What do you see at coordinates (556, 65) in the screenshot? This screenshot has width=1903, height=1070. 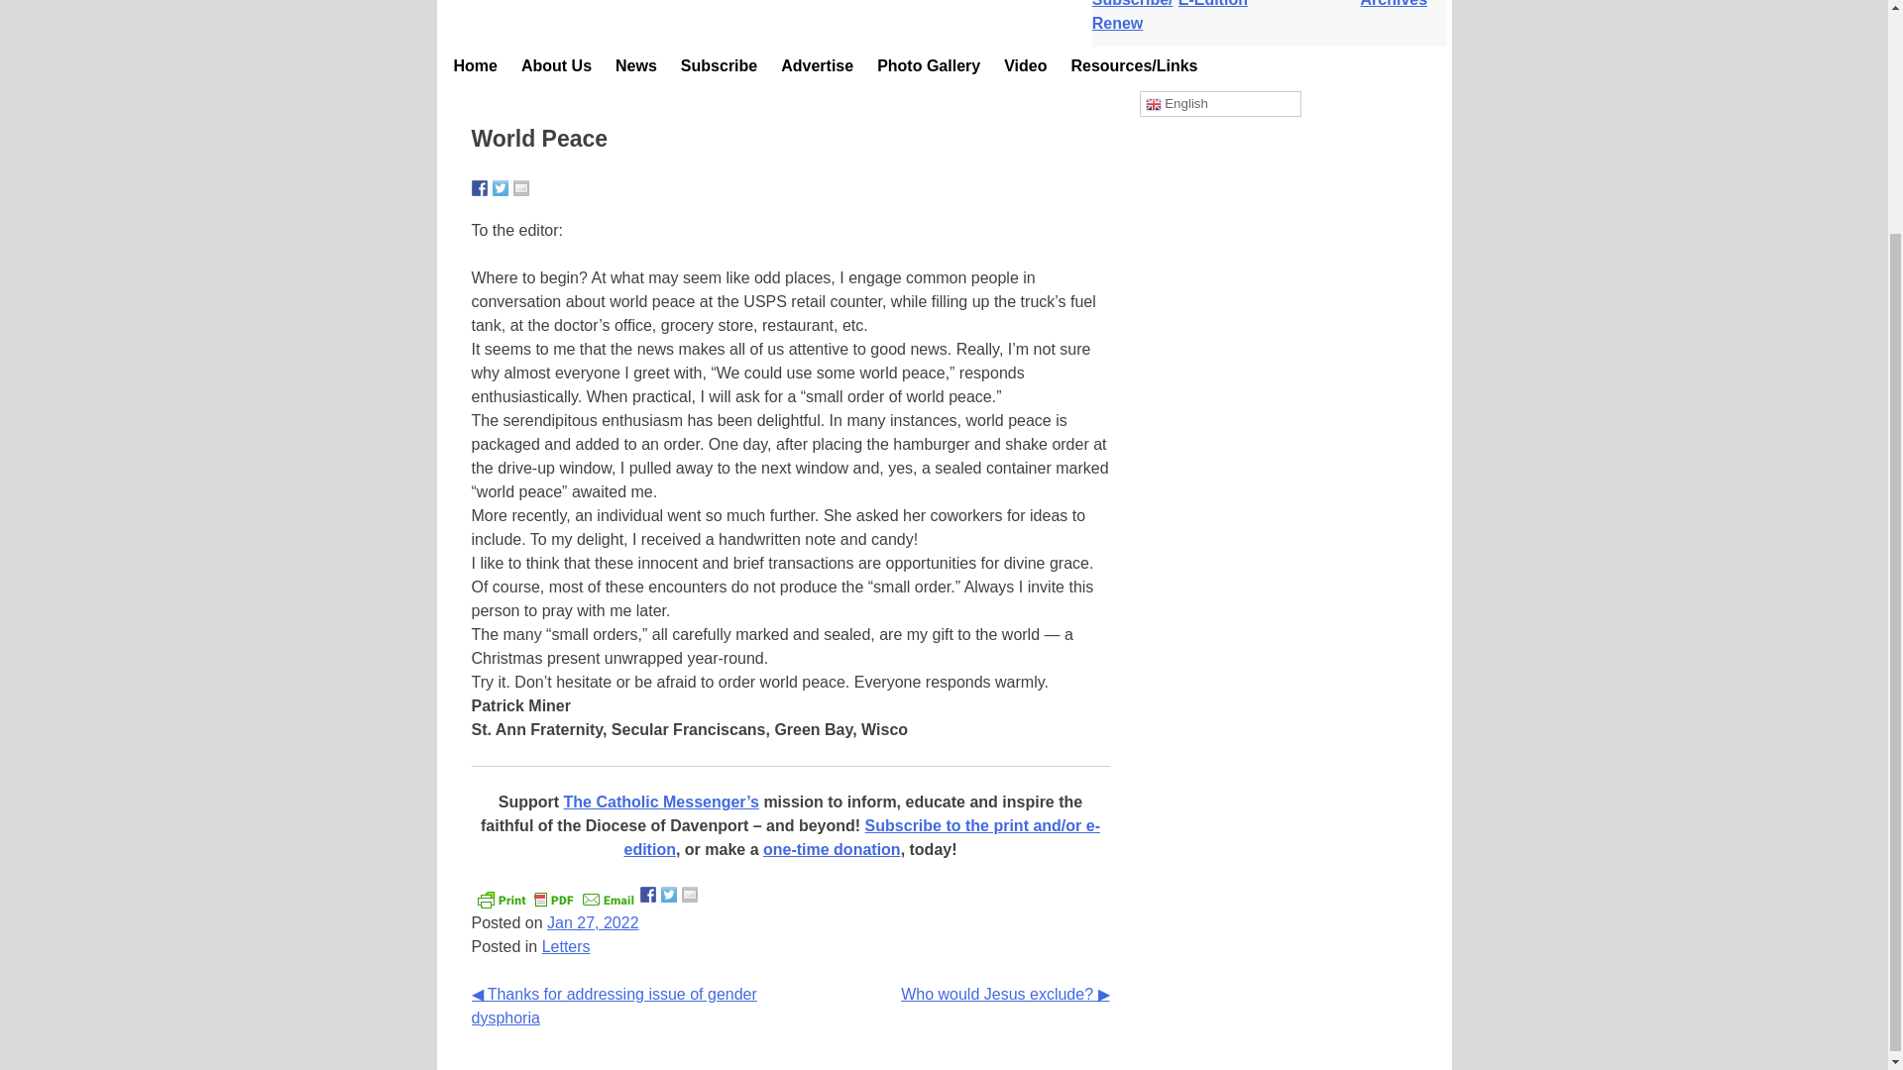 I see `About Us` at bounding box center [556, 65].